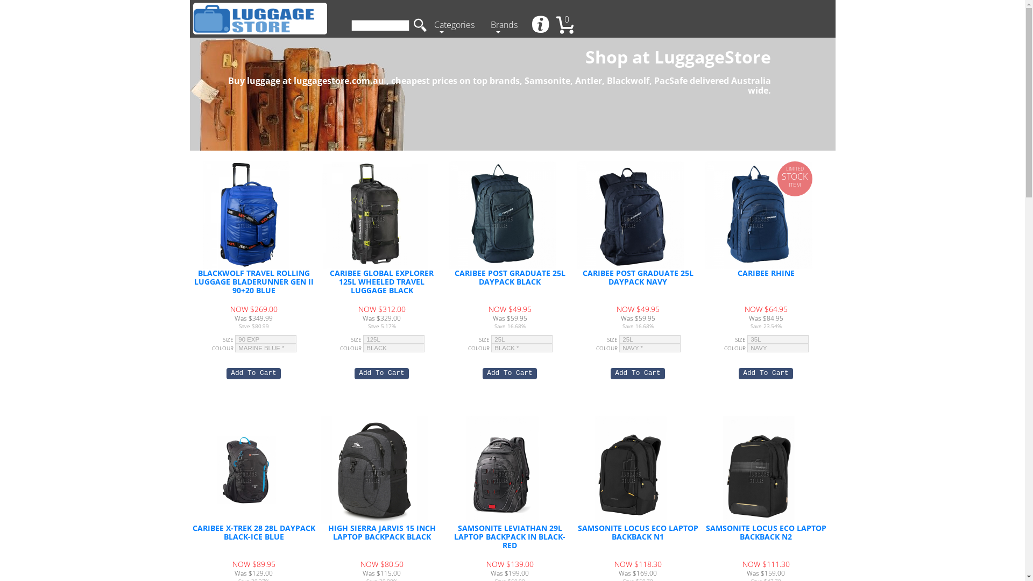 This screenshot has width=1033, height=581. Describe the element at coordinates (456, 26) in the screenshot. I see `Categories` at that location.